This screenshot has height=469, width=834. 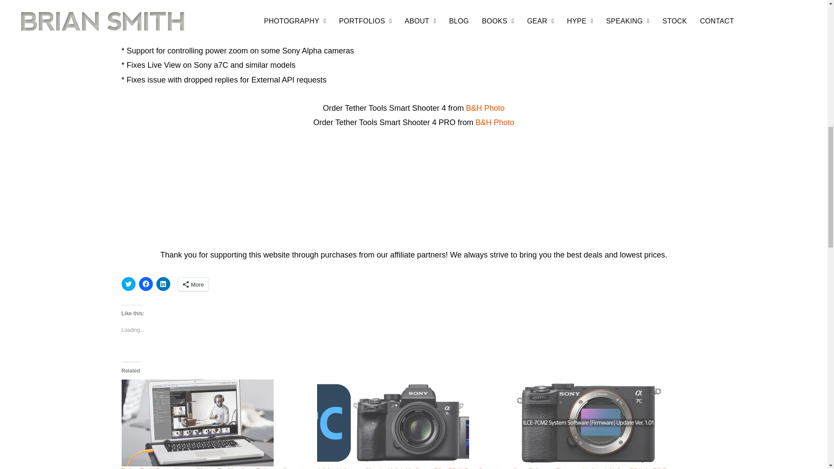 I want to click on Click to share on LinkedIn, so click(x=163, y=284).